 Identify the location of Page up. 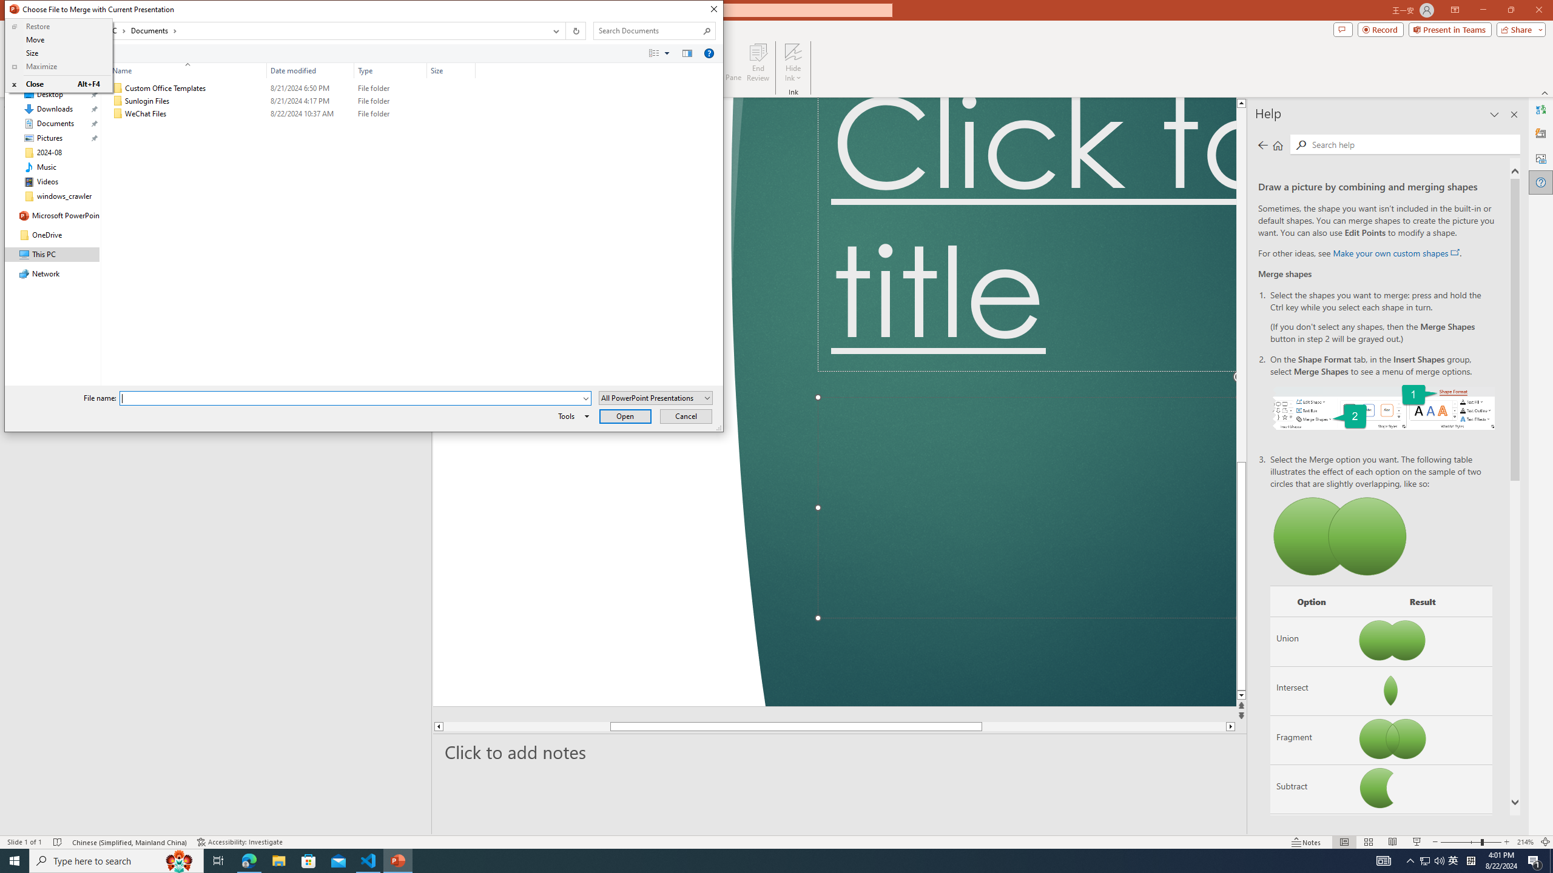
(1329, 284).